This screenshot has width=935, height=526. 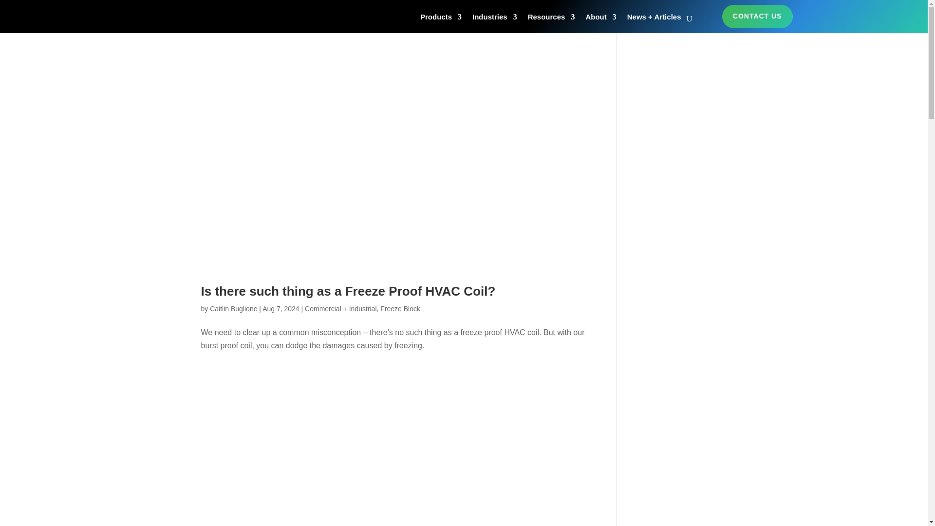 I want to click on Posts by Caitlin Buglione, so click(x=233, y=309).